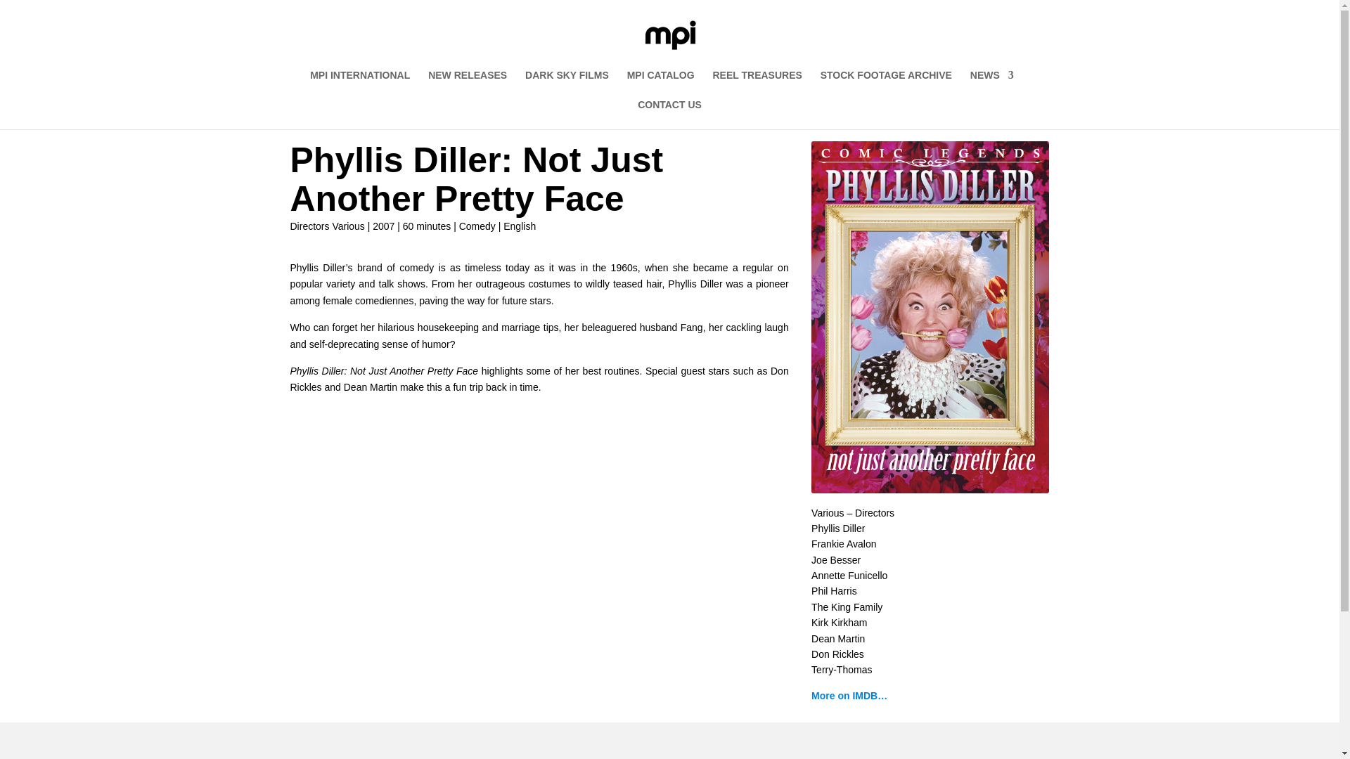 This screenshot has height=759, width=1350. Describe the element at coordinates (661, 84) in the screenshot. I see `MPI CATALOG` at that location.